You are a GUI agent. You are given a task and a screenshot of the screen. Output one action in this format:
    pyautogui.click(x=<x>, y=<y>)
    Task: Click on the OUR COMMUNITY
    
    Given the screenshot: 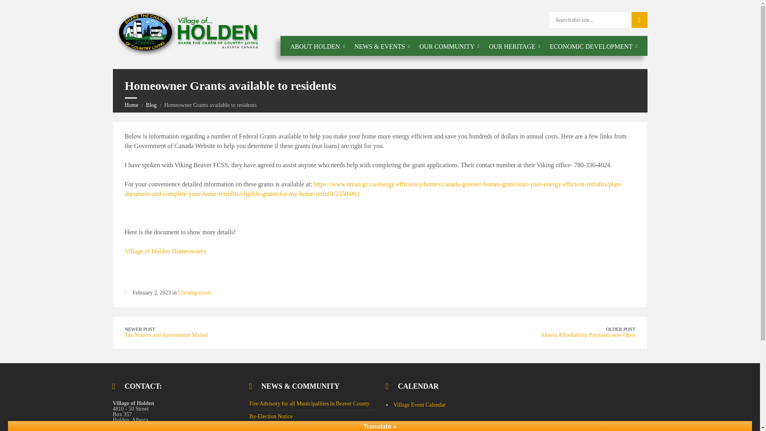 What is the action you would take?
    pyautogui.click(x=449, y=46)
    